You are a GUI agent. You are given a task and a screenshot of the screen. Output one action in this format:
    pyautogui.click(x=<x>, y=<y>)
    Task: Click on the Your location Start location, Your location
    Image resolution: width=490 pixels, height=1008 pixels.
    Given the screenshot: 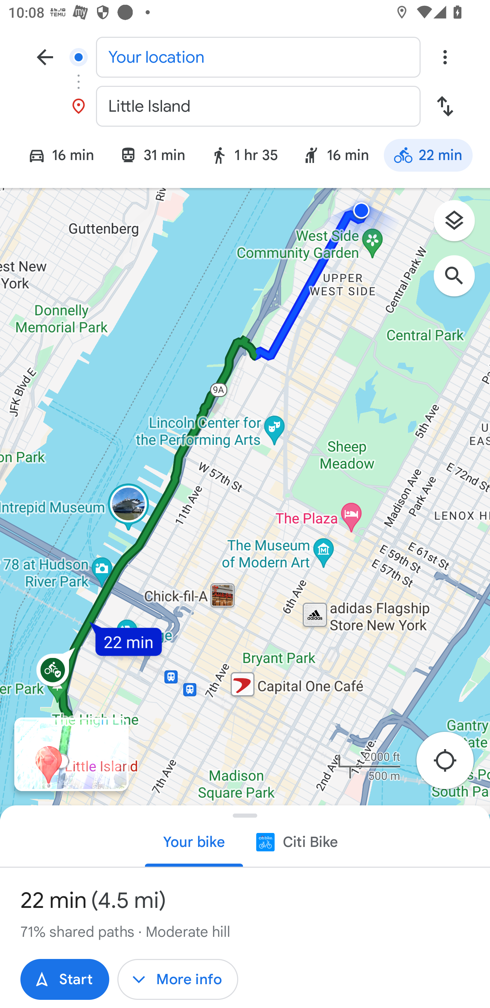 What is the action you would take?
    pyautogui.click(x=245, y=57)
    